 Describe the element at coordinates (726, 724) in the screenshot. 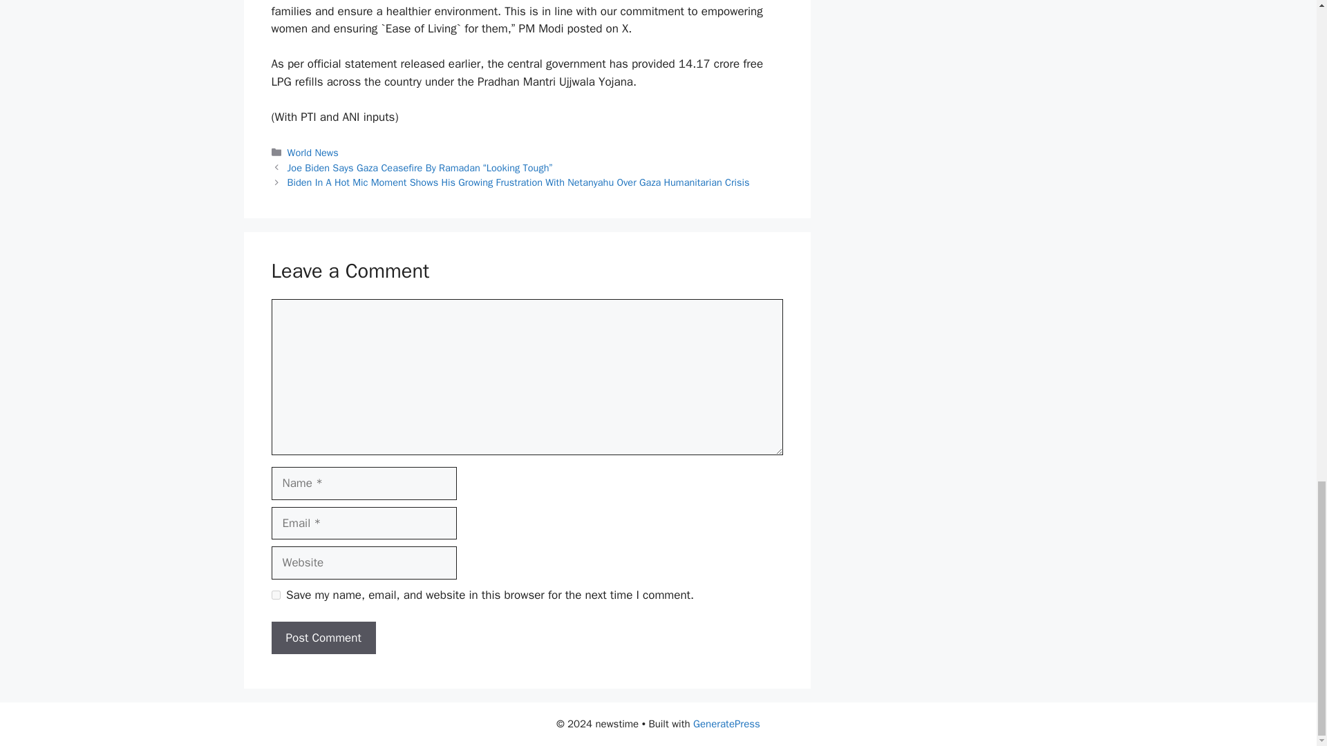

I see `GeneratePress` at that location.